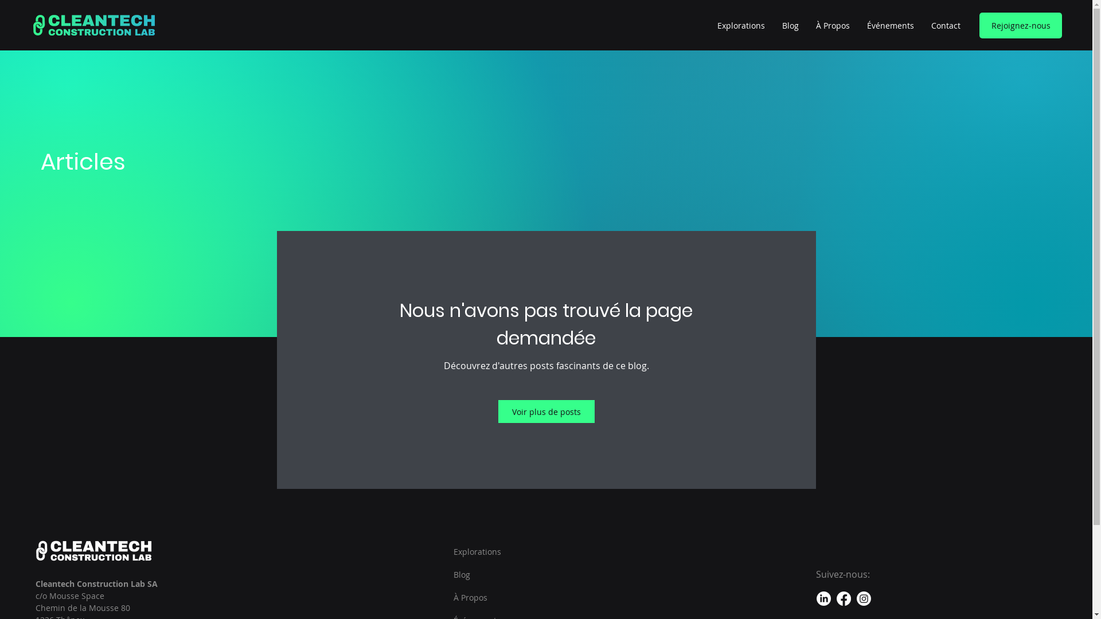  Describe the element at coordinates (546, 412) in the screenshot. I see `Voir plus de posts` at that location.